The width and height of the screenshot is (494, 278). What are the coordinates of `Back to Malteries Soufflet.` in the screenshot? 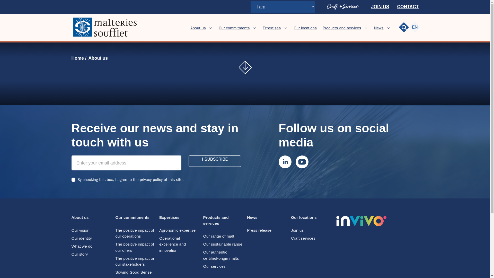 It's located at (78, 58).